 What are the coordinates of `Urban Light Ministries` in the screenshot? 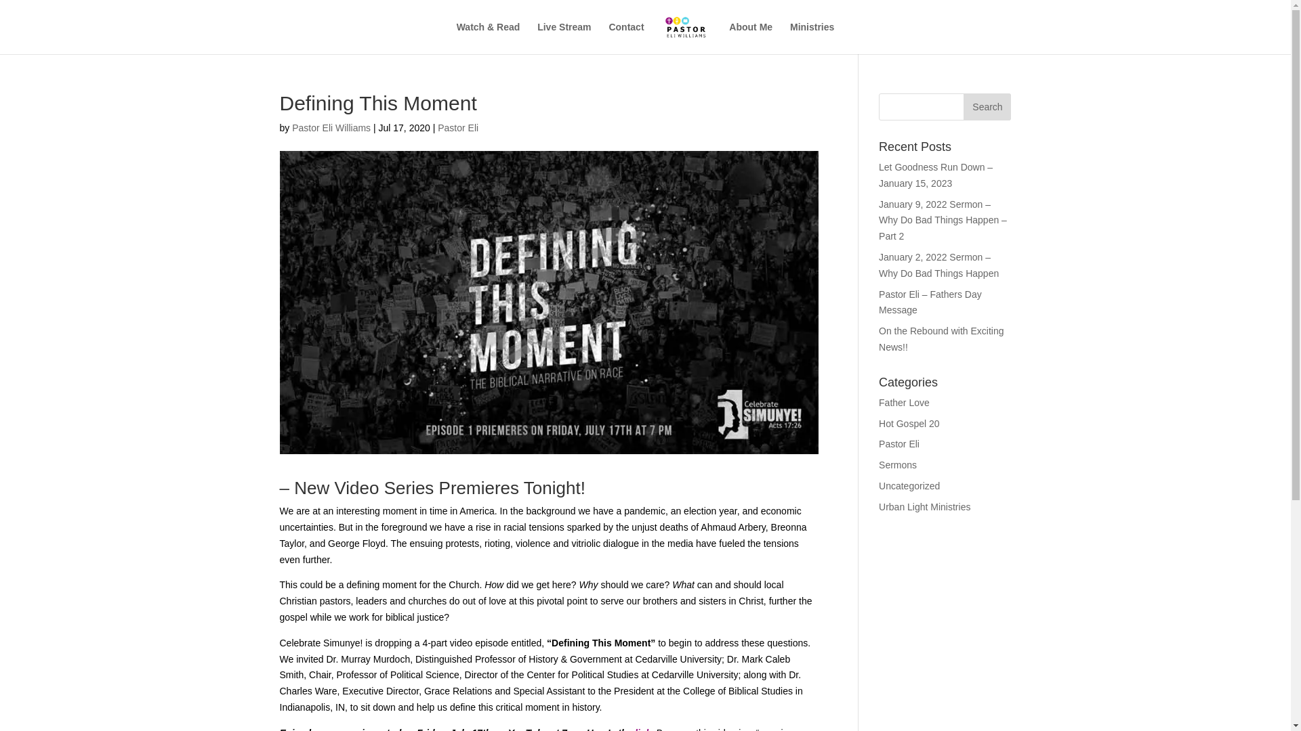 It's located at (924, 506).